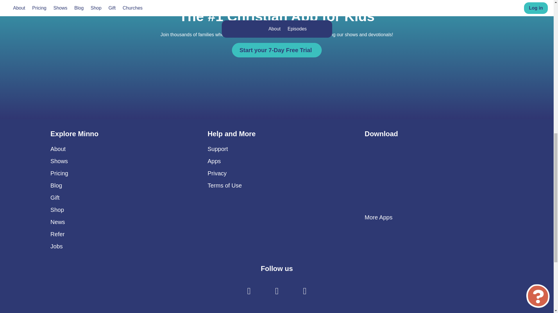  What do you see at coordinates (277, 50) in the screenshot?
I see `Start your 7-Day Free Trial` at bounding box center [277, 50].